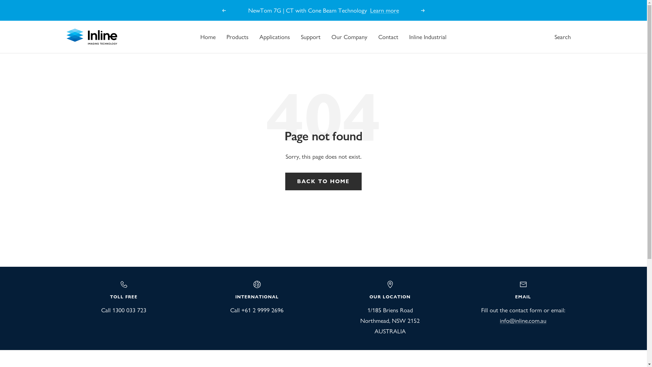  Describe the element at coordinates (311, 37) in the screenshot. I see `Support` at that location.